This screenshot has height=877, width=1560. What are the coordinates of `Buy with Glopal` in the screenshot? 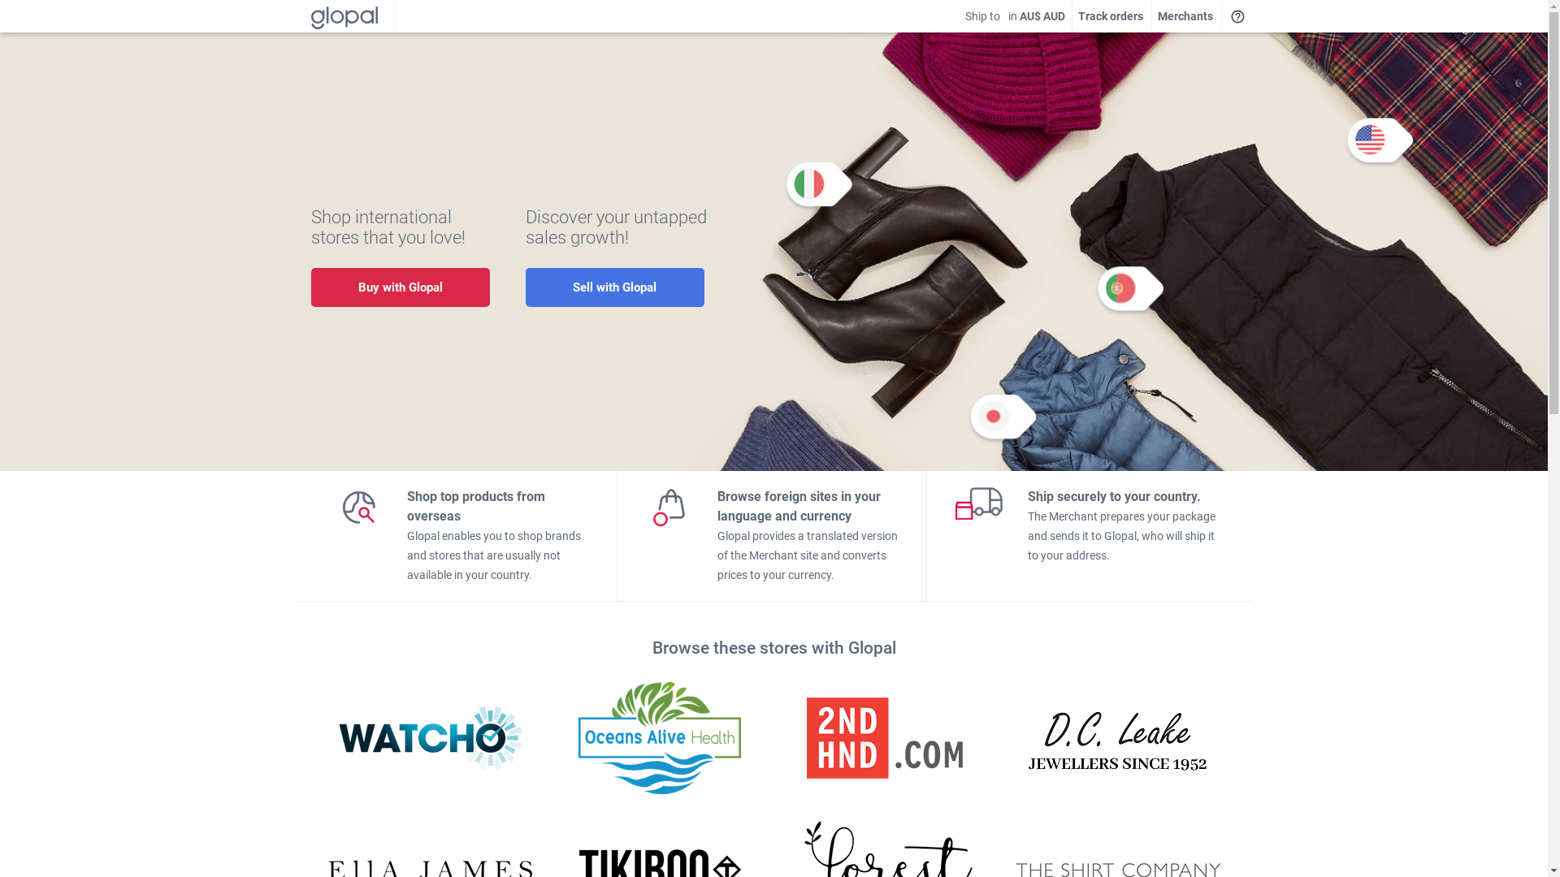 It's located at (400, 287).